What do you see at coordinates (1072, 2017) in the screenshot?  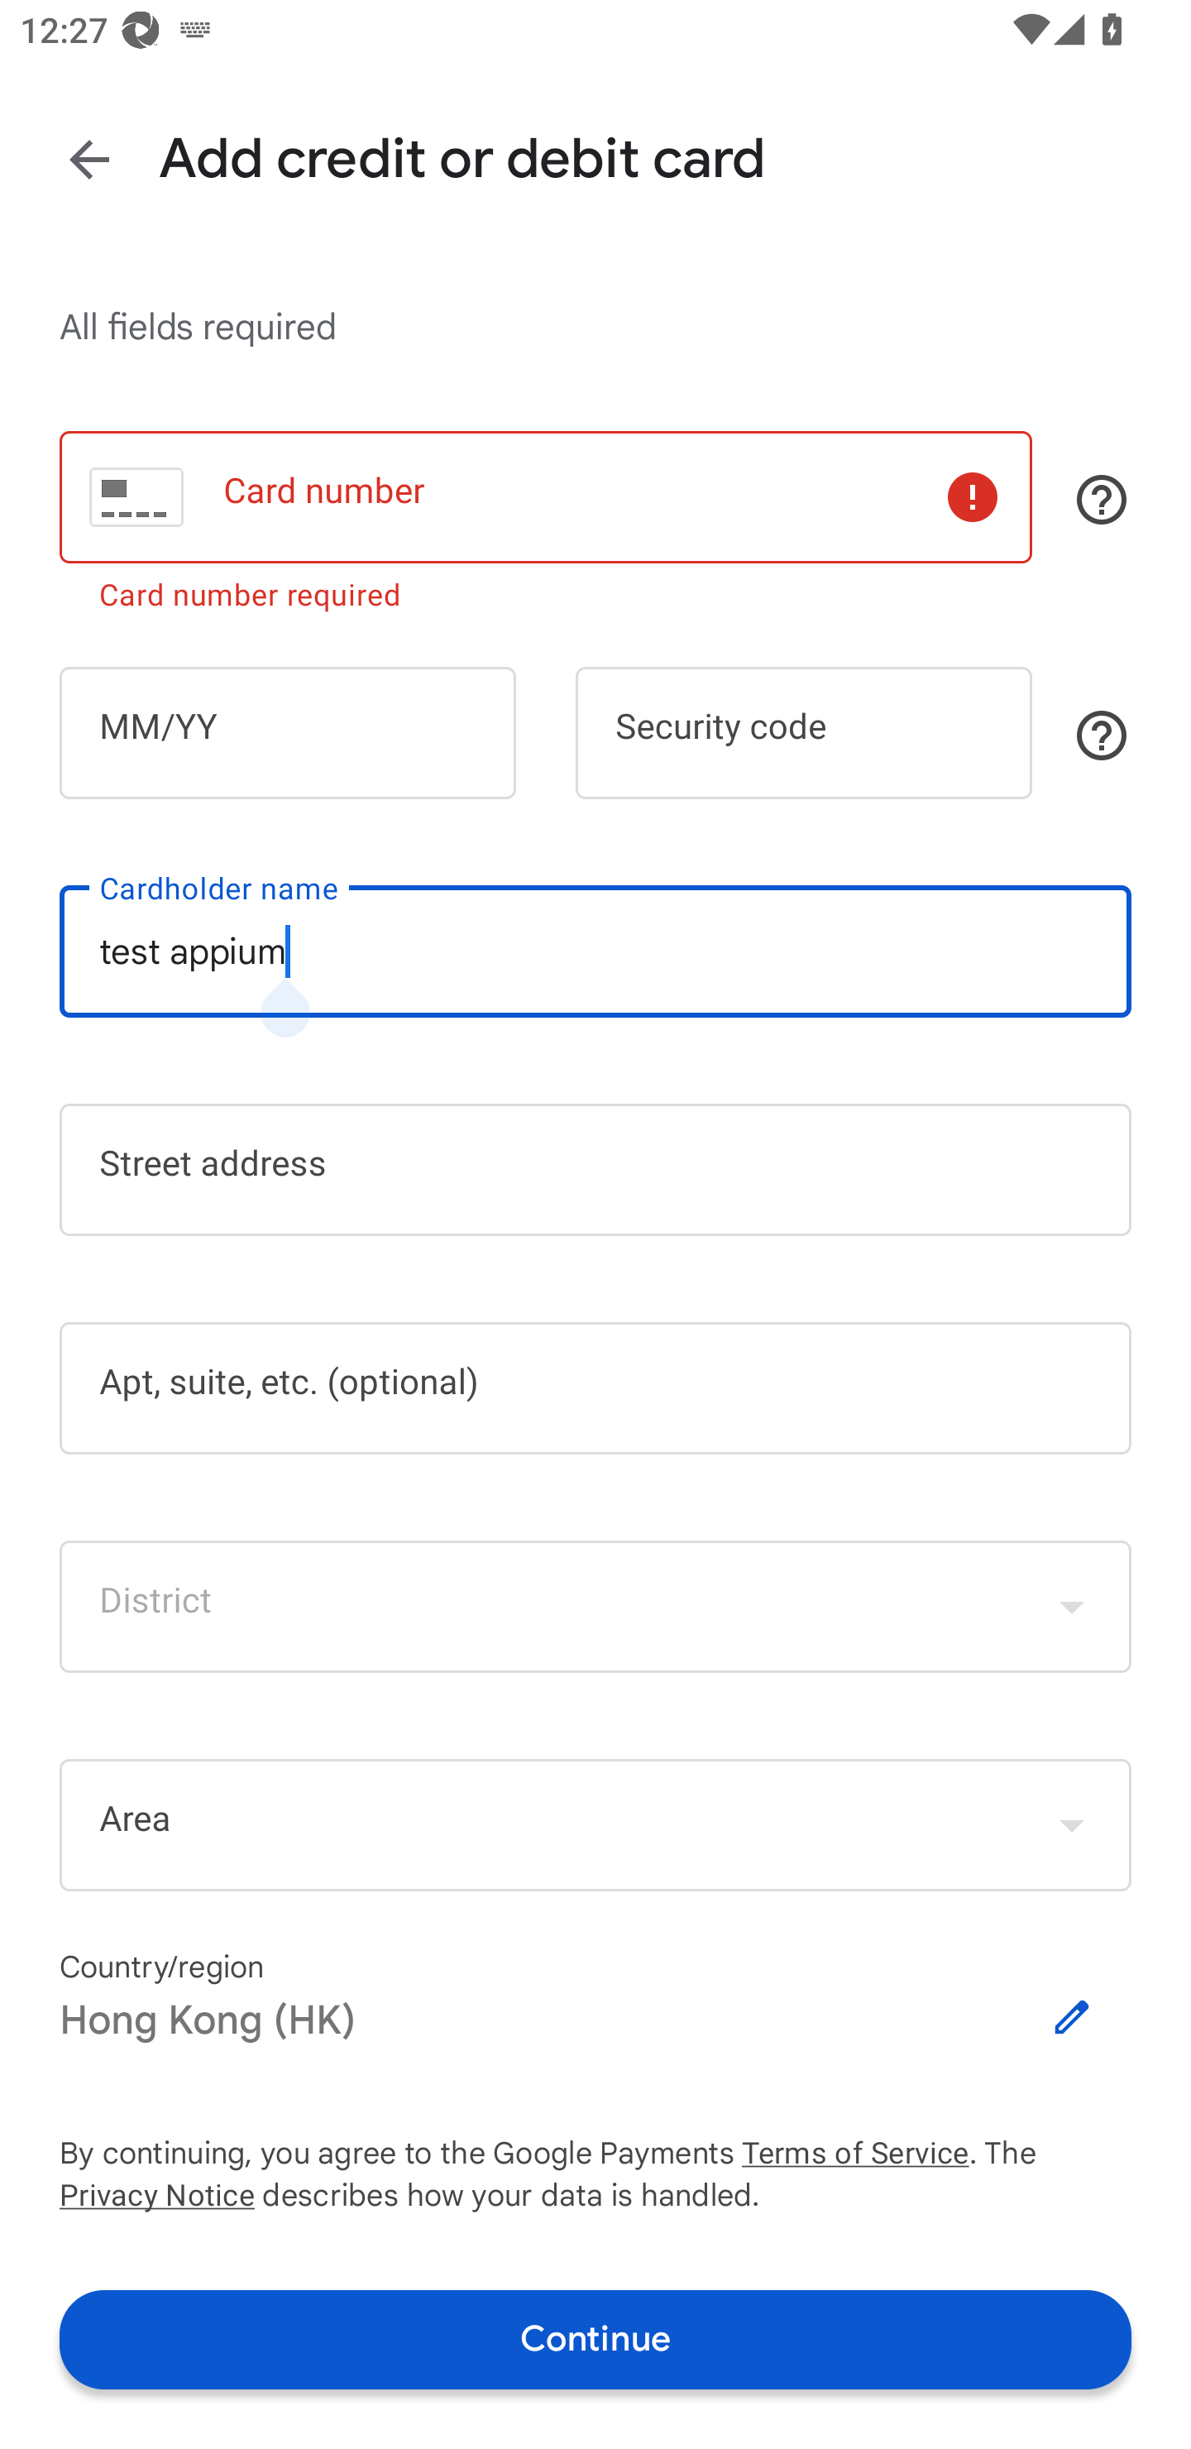 I see `country edit button` at bounding box center [1072, 2017].